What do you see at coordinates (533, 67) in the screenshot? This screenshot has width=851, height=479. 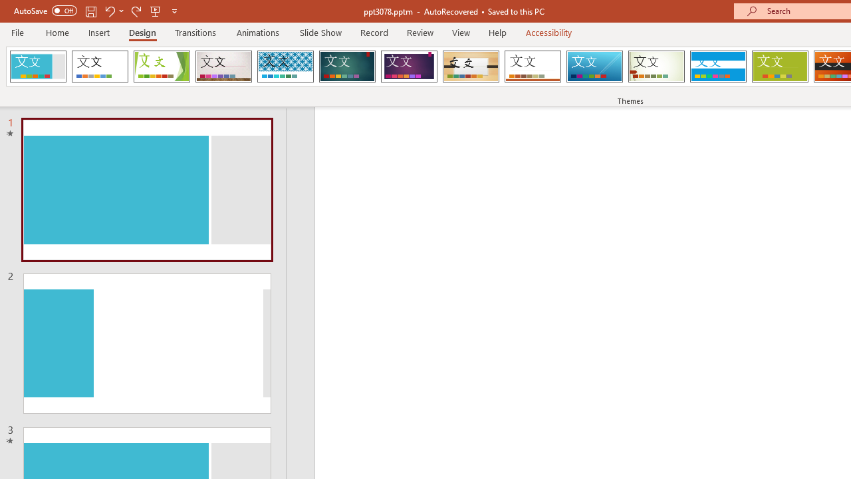 I see `Retrospect` at bounding box center [533, 67].